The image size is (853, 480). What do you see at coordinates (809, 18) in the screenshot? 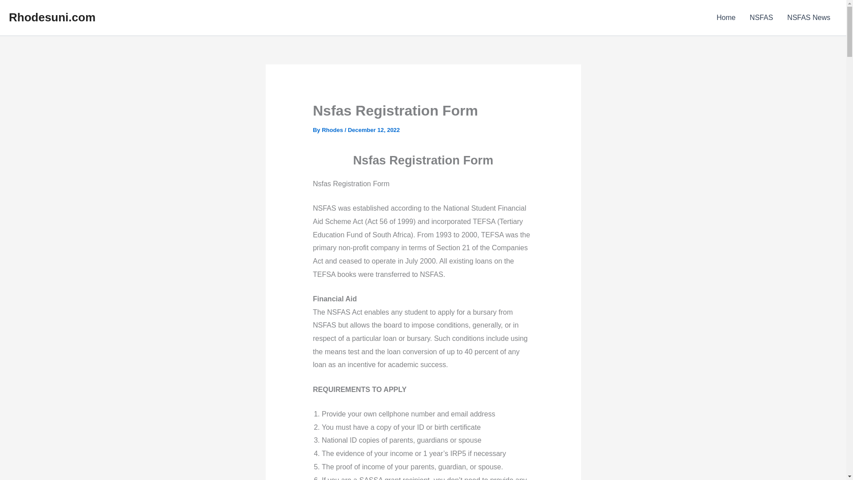
I see `NSFAS News` at bounding box center [809, 18].